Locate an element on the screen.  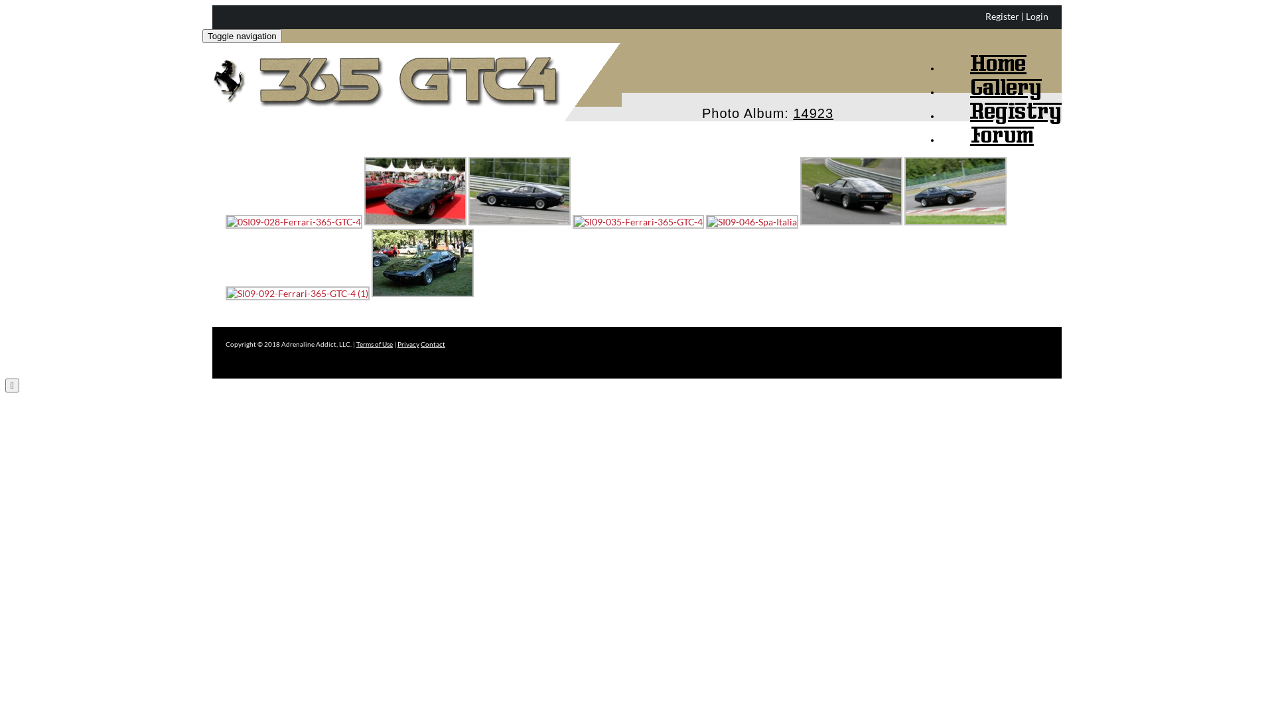
SI09-021-Ferrari-365-GTC-4 (click to enlarge) is located at coordinates (415, 191).